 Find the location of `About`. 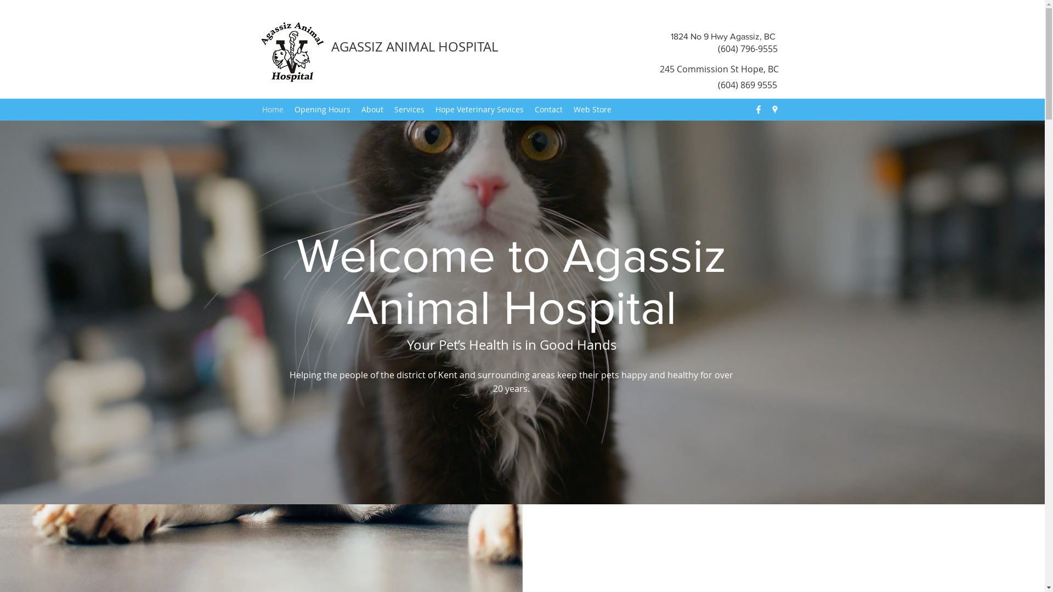

About is located at coordinates (372, 110).